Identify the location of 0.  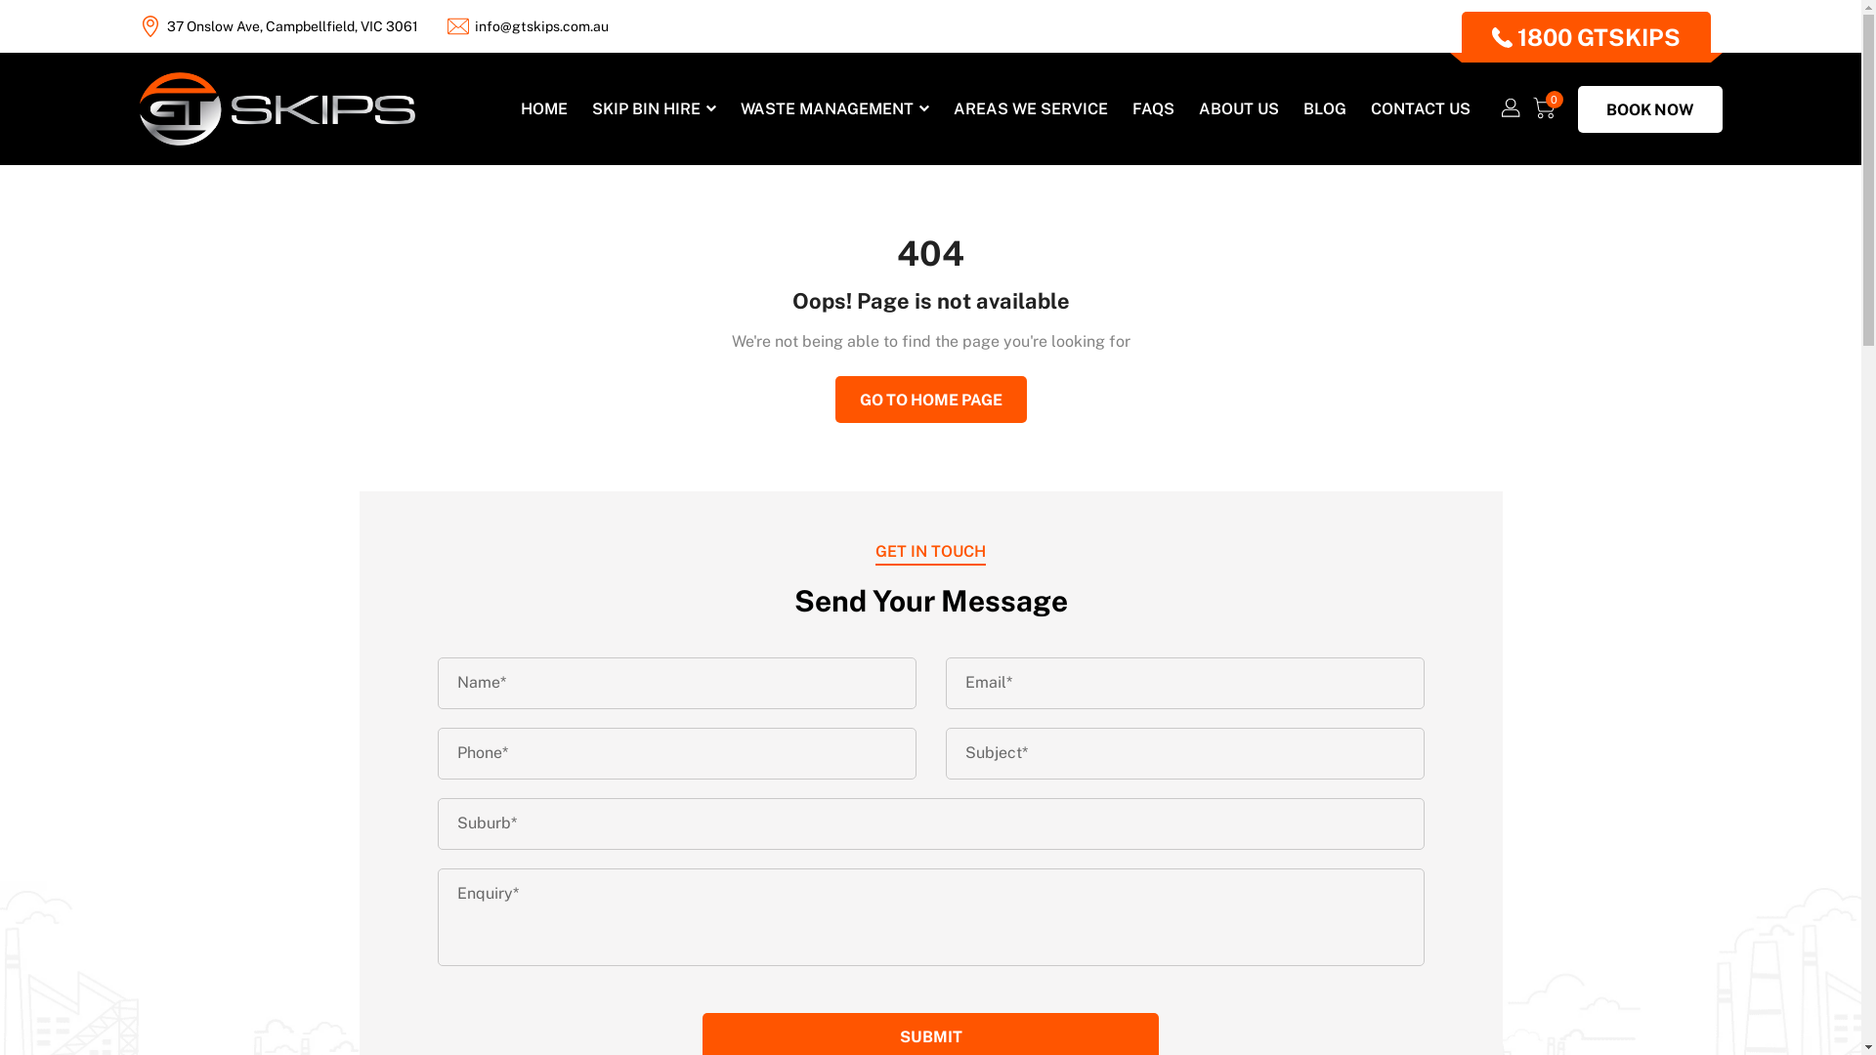
(1546, 107).